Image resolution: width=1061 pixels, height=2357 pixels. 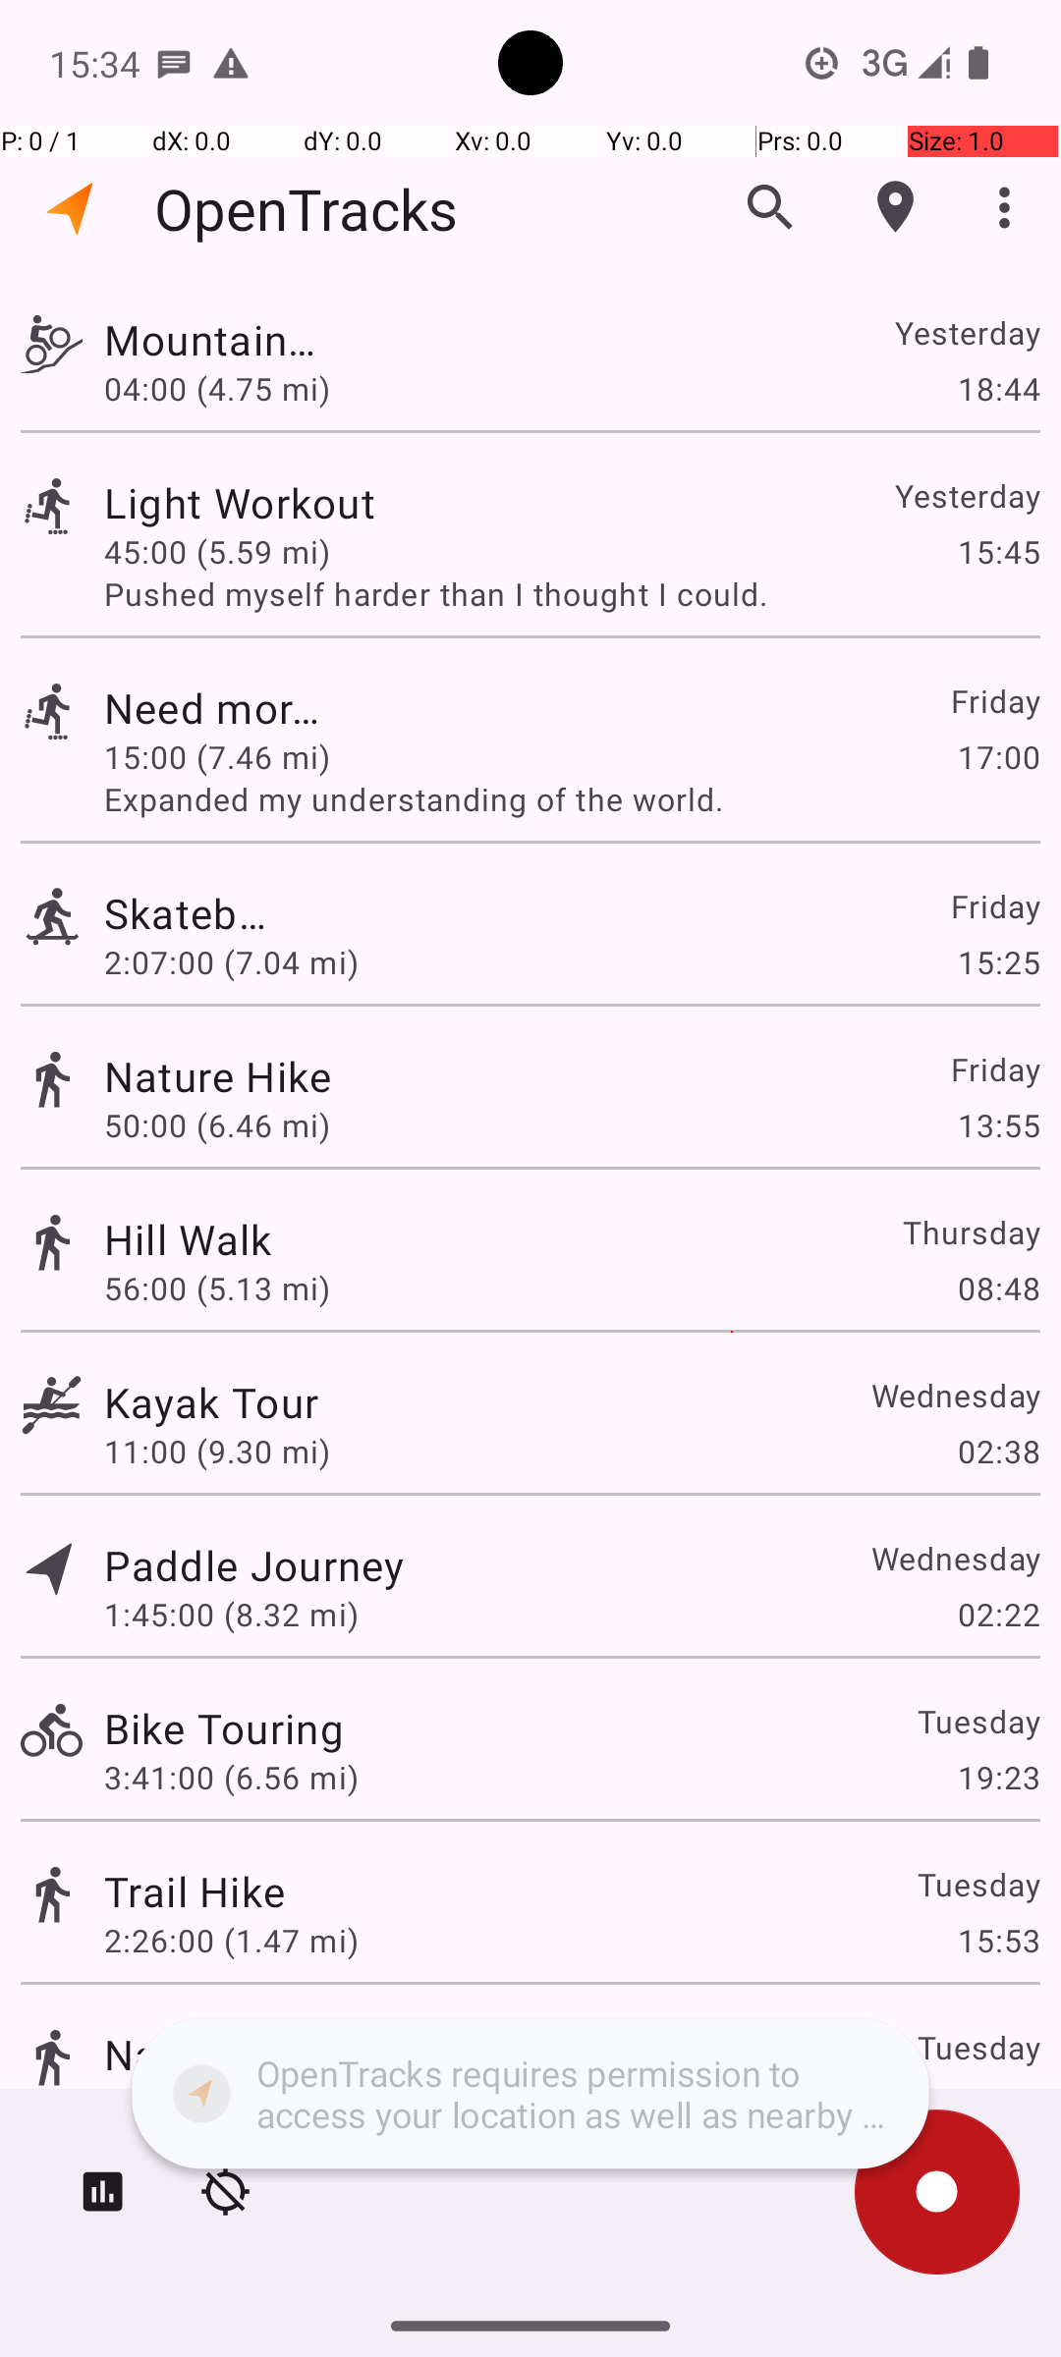 I want to click on 45:00 (5.59 mi), so click(x=232, y=552).